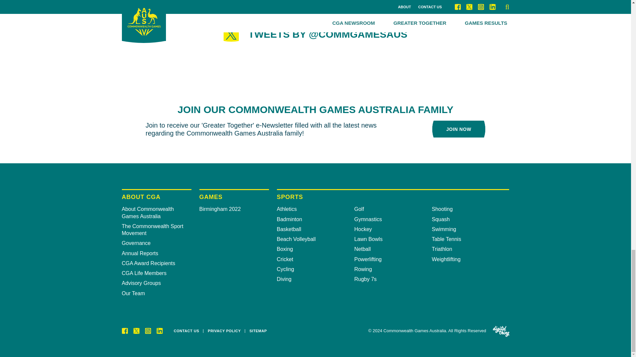 Image resolution: width=636 pixels, height=357 pixels. Describe the element at coordinates (315, 209) in the screenshot. I see `Athletics` at that location.